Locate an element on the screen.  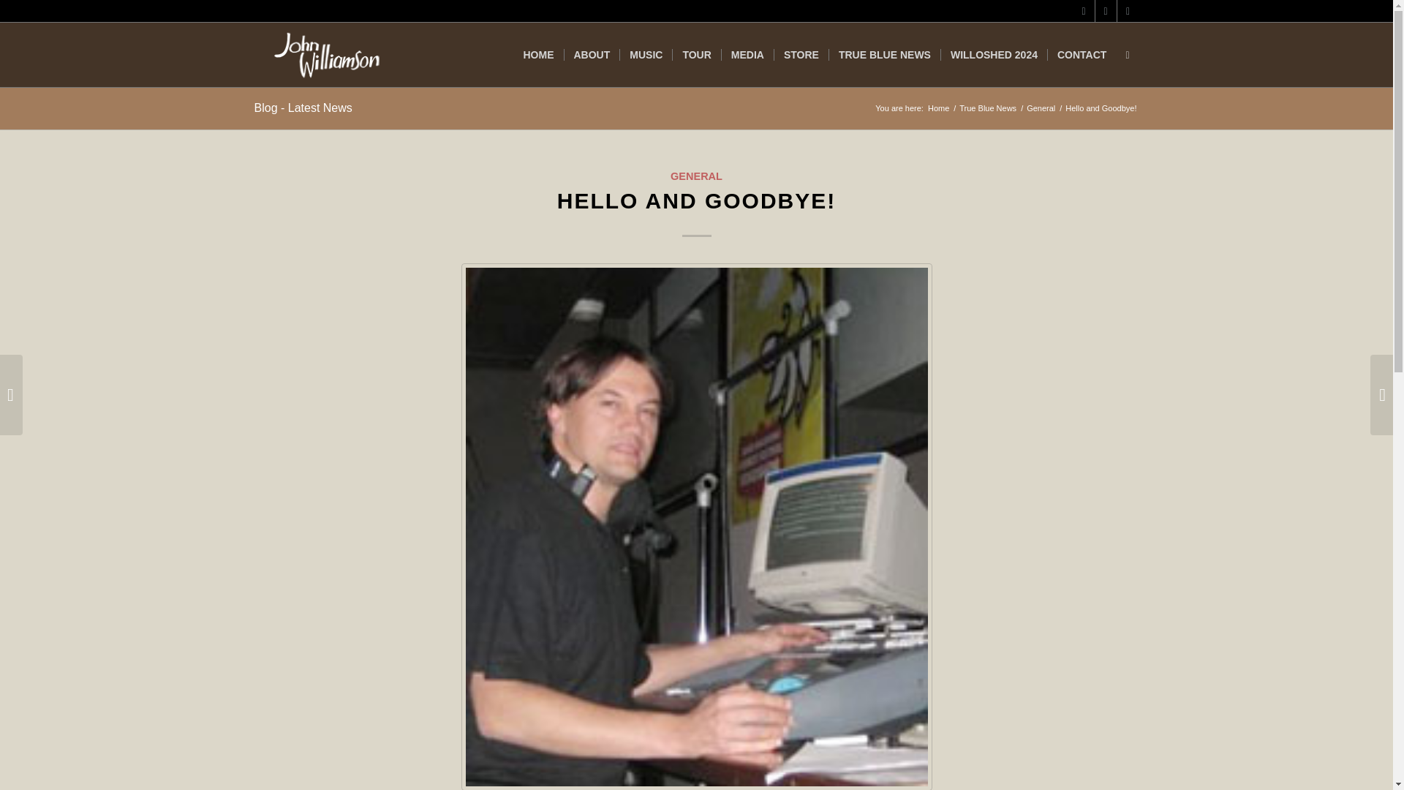
John Williamson is located at coordinates (938, 108).